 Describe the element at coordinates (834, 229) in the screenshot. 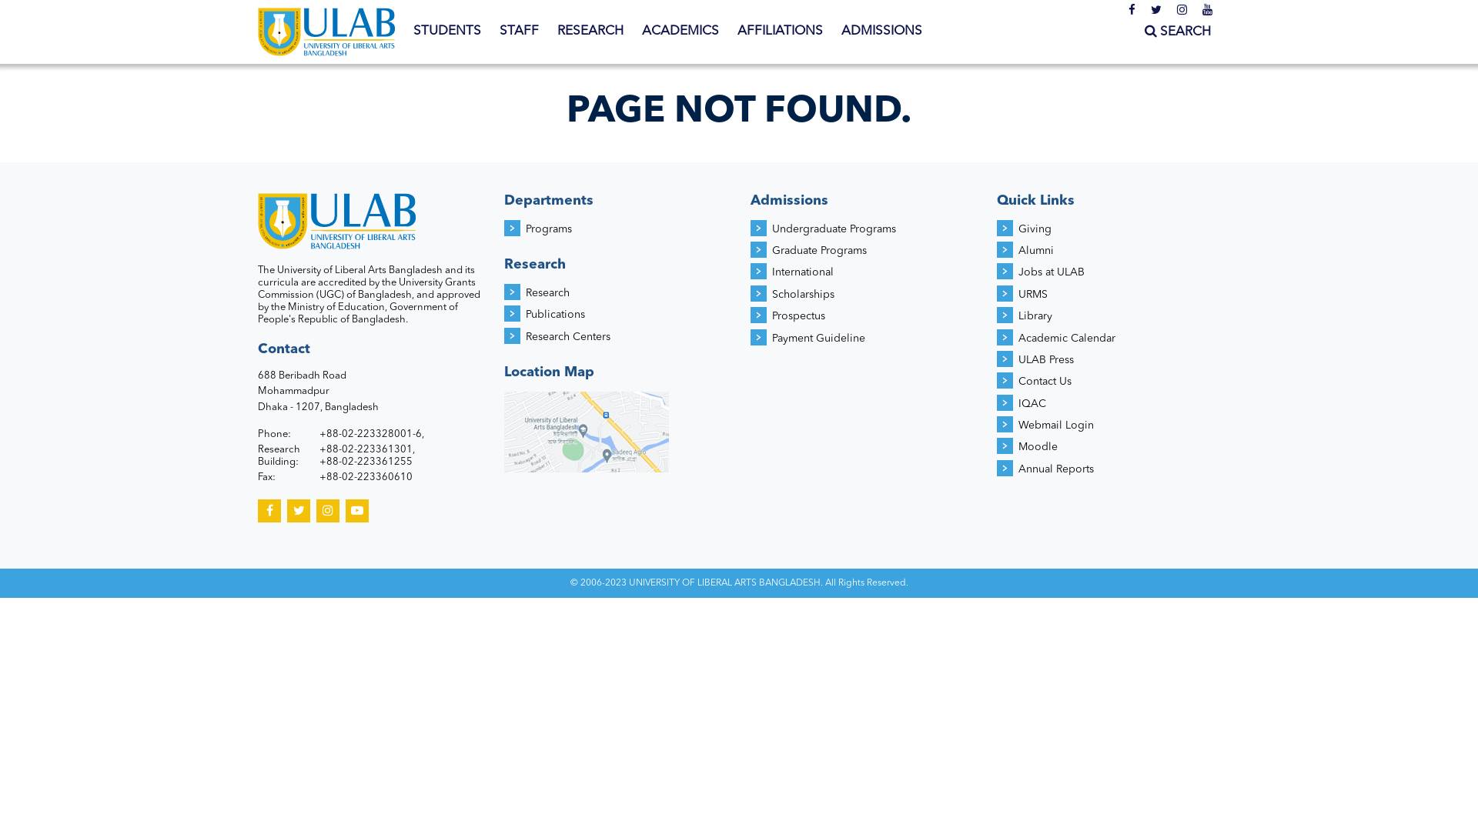

I see `Undergraduate Programs` at that location.